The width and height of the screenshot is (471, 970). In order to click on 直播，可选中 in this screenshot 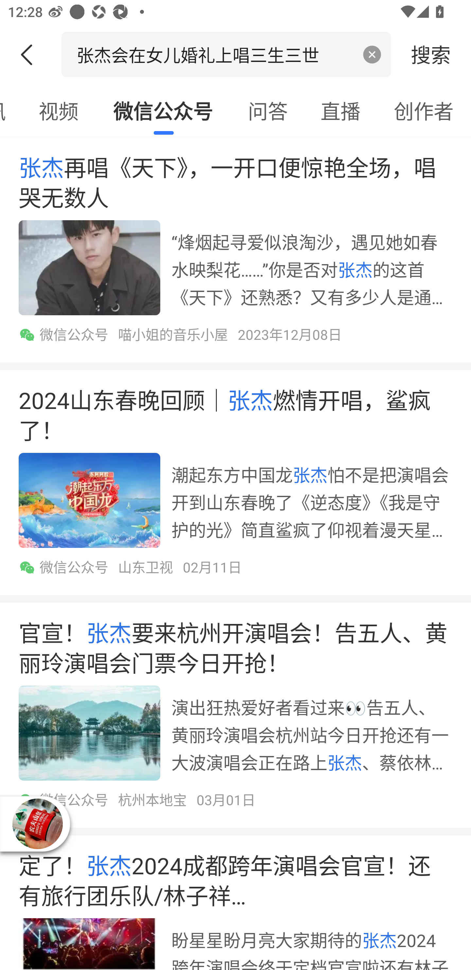, I will do `click(340, 111)`.